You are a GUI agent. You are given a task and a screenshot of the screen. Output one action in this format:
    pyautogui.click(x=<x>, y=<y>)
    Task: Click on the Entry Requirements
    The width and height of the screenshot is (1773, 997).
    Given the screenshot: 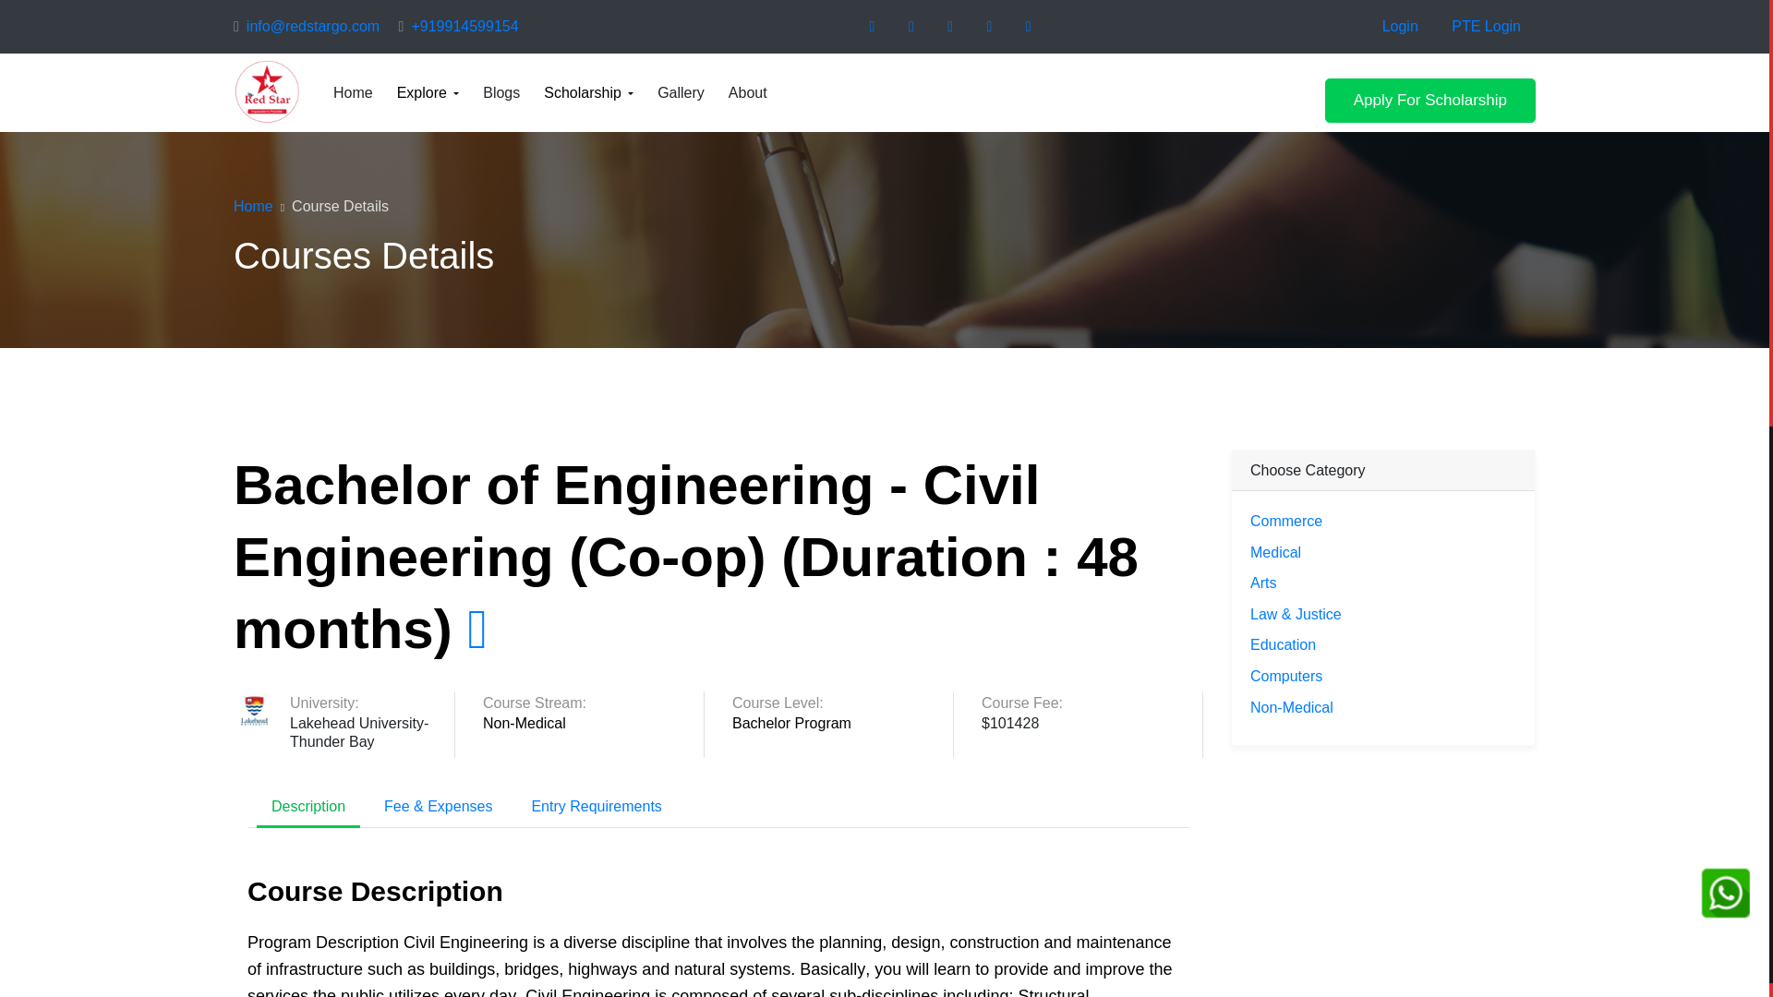 What is the action you would take?
    pyautogui.click(x=595, y=808)
    